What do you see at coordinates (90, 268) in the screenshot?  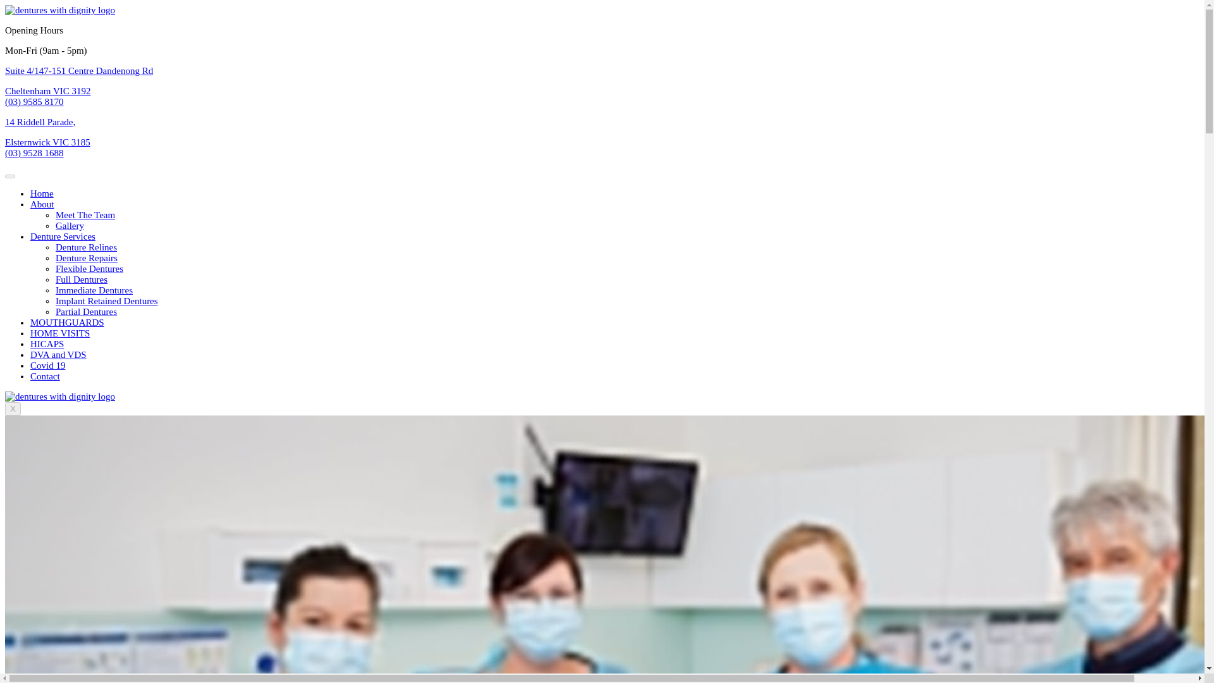 I see `Flexible Dentures` at bounding box center [90, 268].